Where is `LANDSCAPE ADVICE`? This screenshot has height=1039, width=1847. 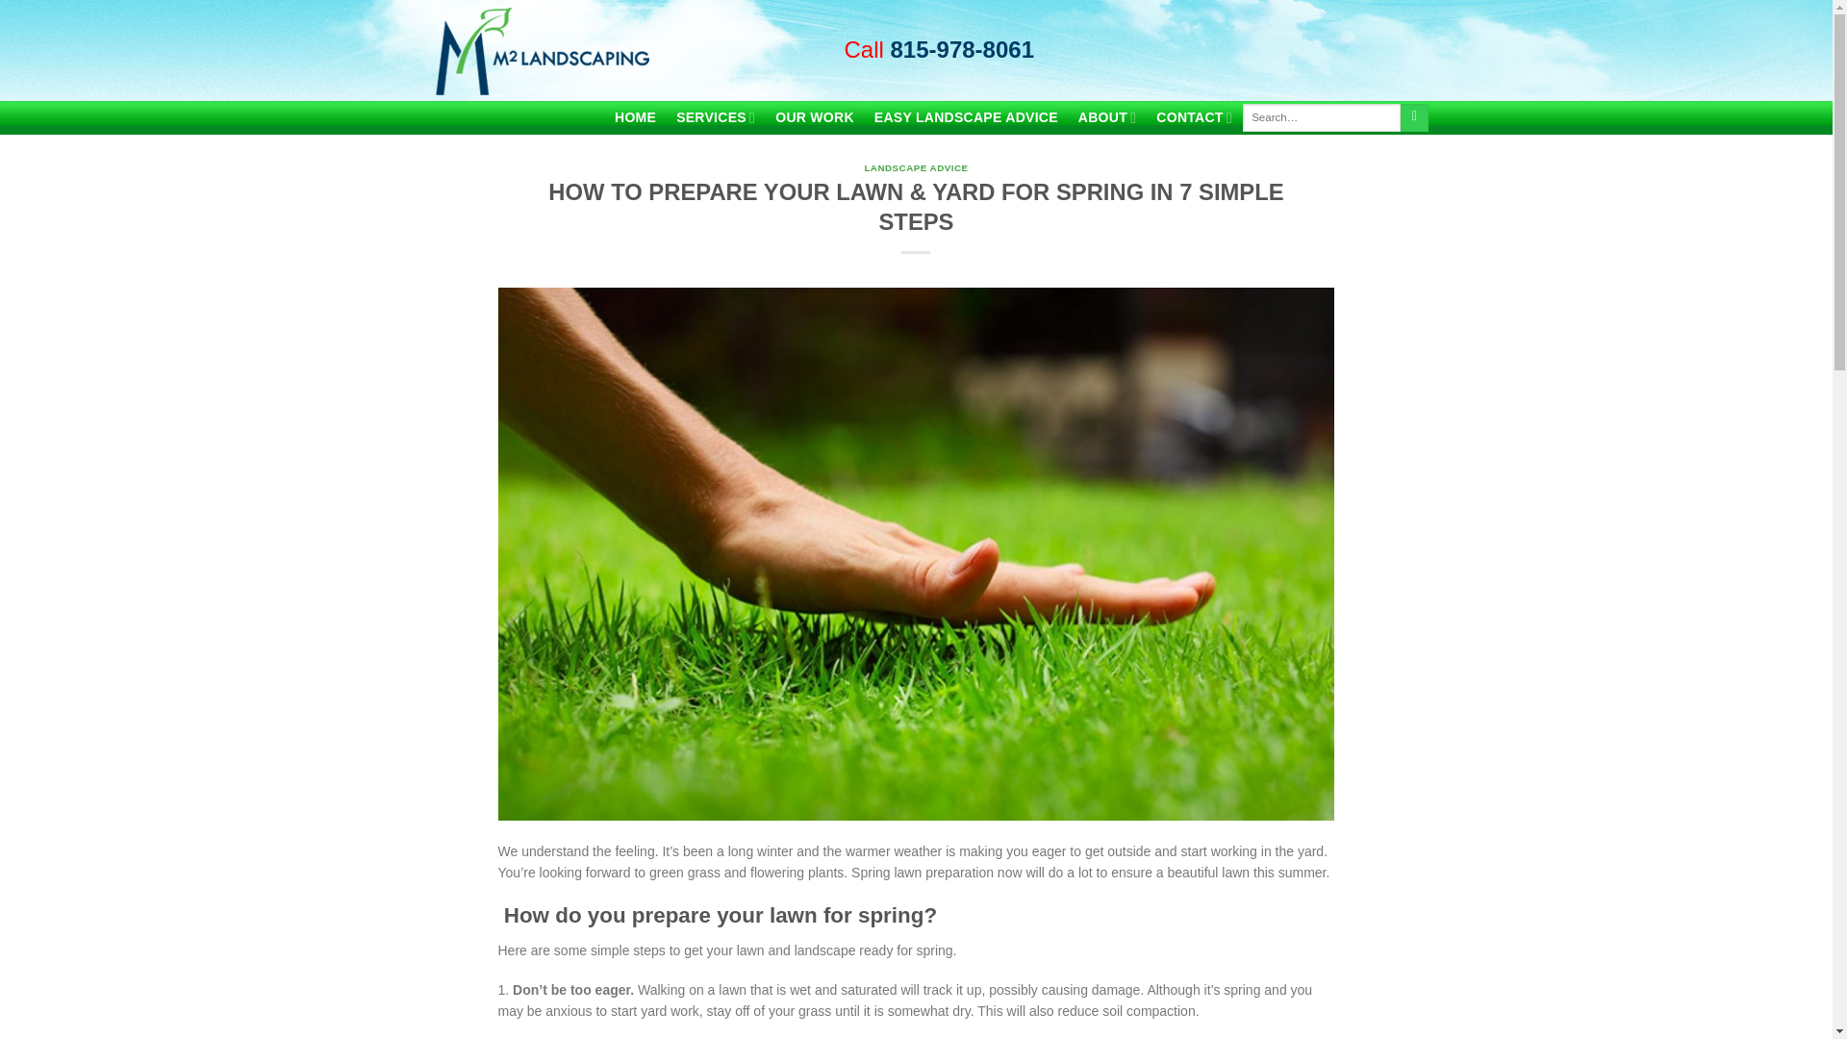
LANDSCAPE ADVICE is located at coordinates (916, 167).